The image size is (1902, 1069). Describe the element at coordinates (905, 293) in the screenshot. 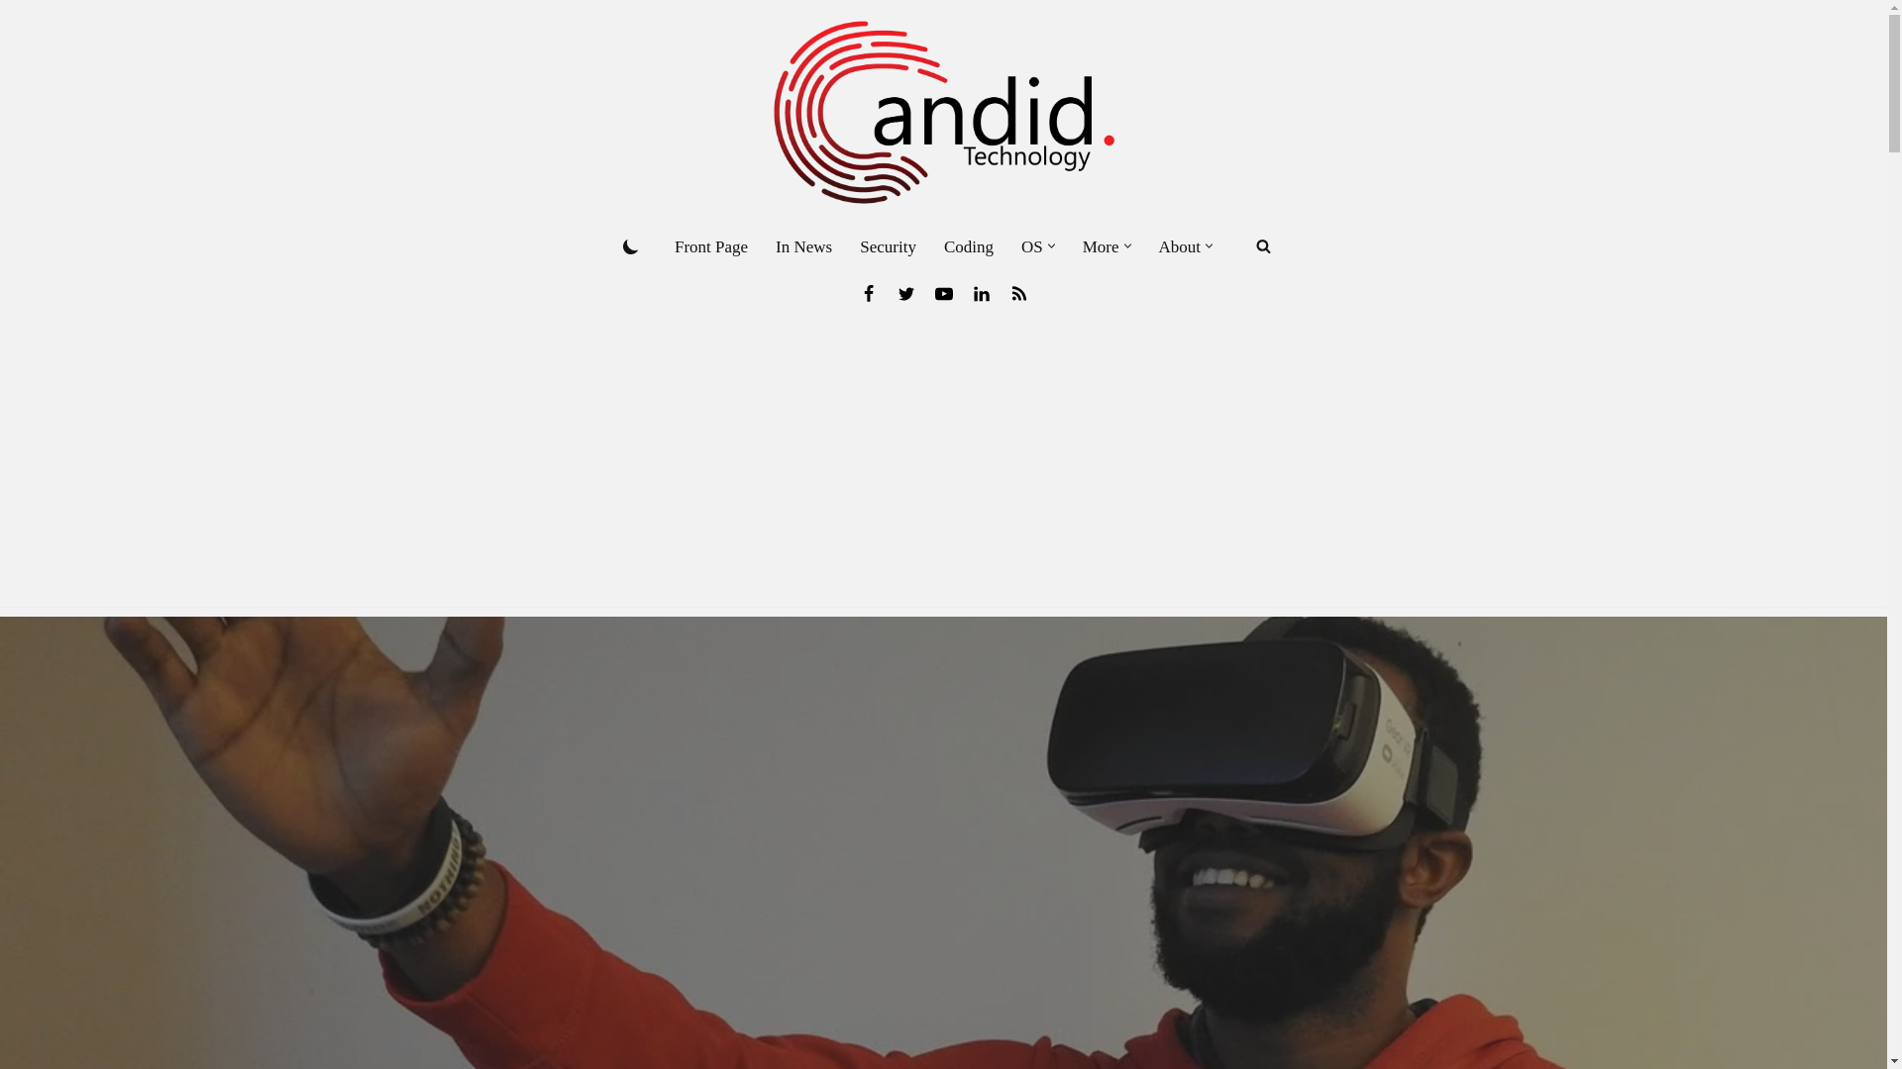

I see `Twitter` at that location.